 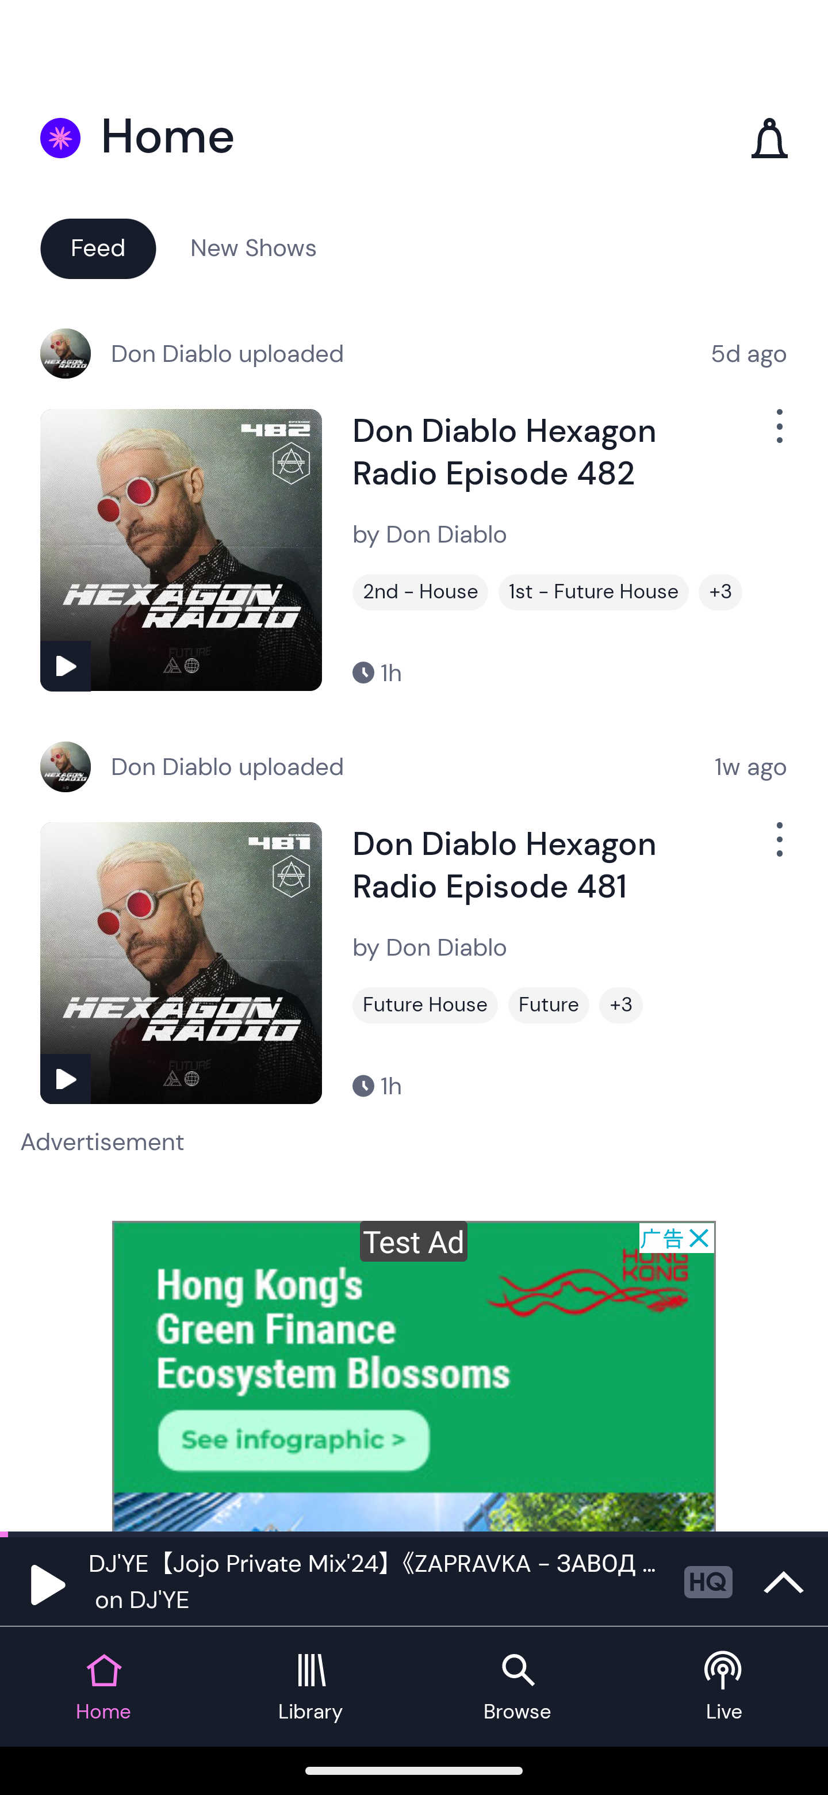 I want to click on Feed, so click(x=98, y=247).